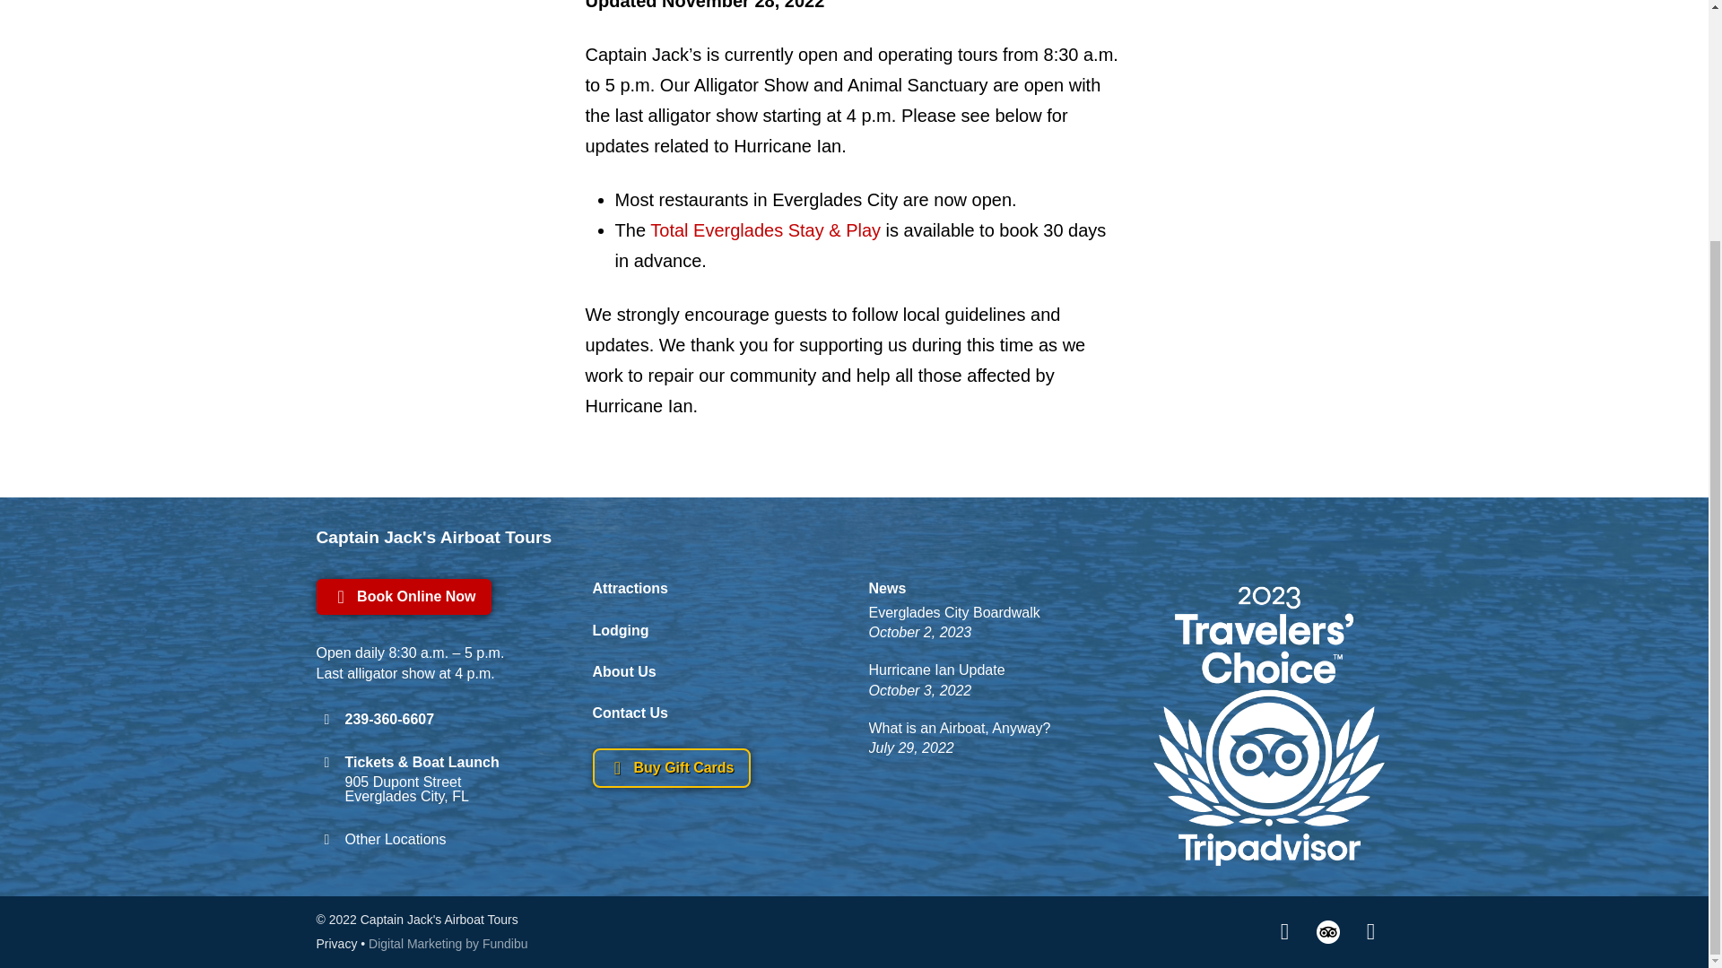 The width and height of the screenshot is (1722, 968). I want to click on 239-360-6607, so click(374, 719).